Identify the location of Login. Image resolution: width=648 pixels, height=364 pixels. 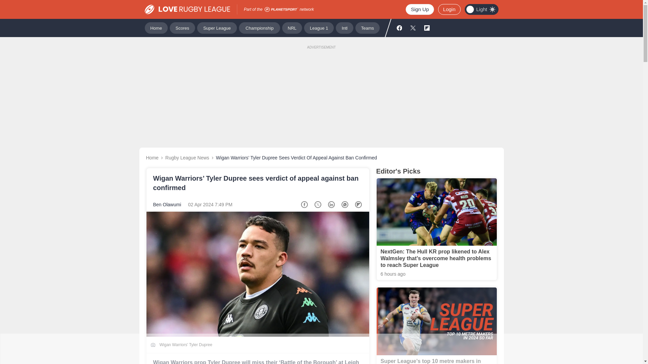
(449, 9).